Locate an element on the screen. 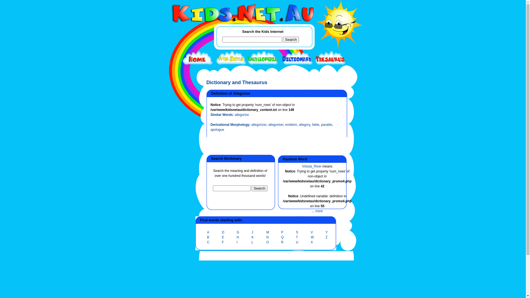  V is located at coordinates (312, 232).